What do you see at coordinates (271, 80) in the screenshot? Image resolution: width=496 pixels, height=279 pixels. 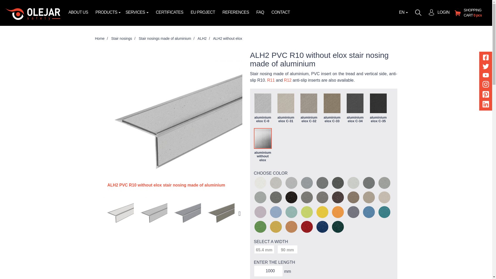 I see `R11` at bounding box center [271, 80].